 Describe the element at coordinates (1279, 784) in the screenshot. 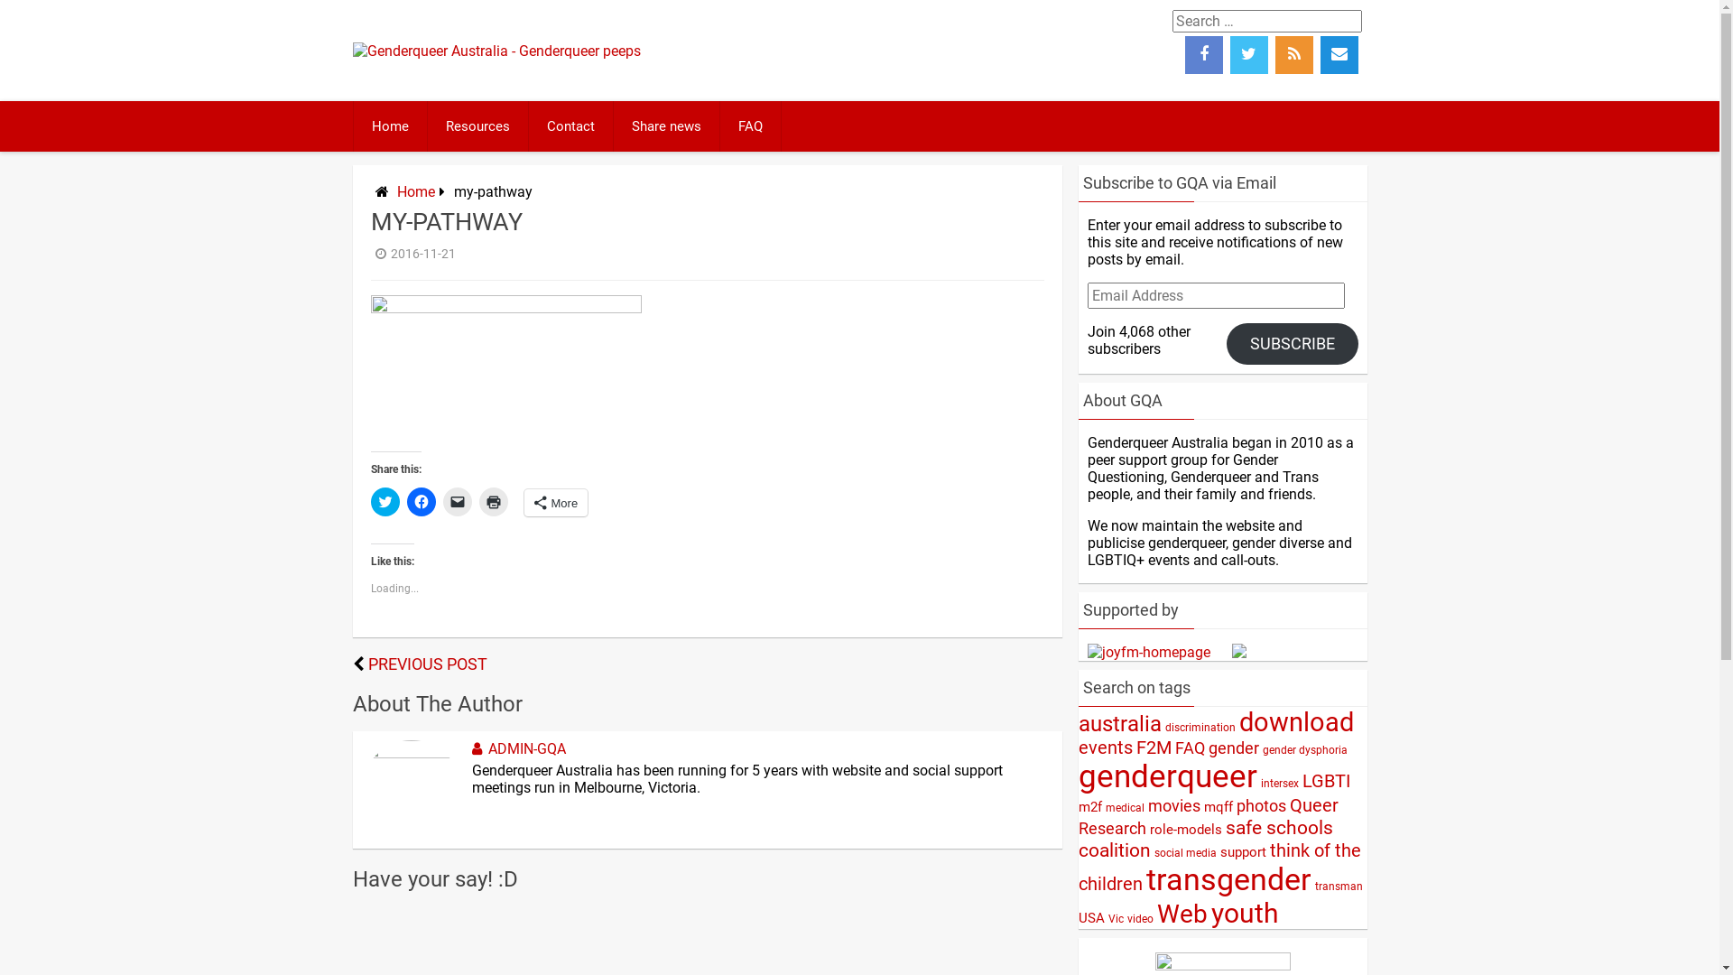

I see `intersex` at that location.